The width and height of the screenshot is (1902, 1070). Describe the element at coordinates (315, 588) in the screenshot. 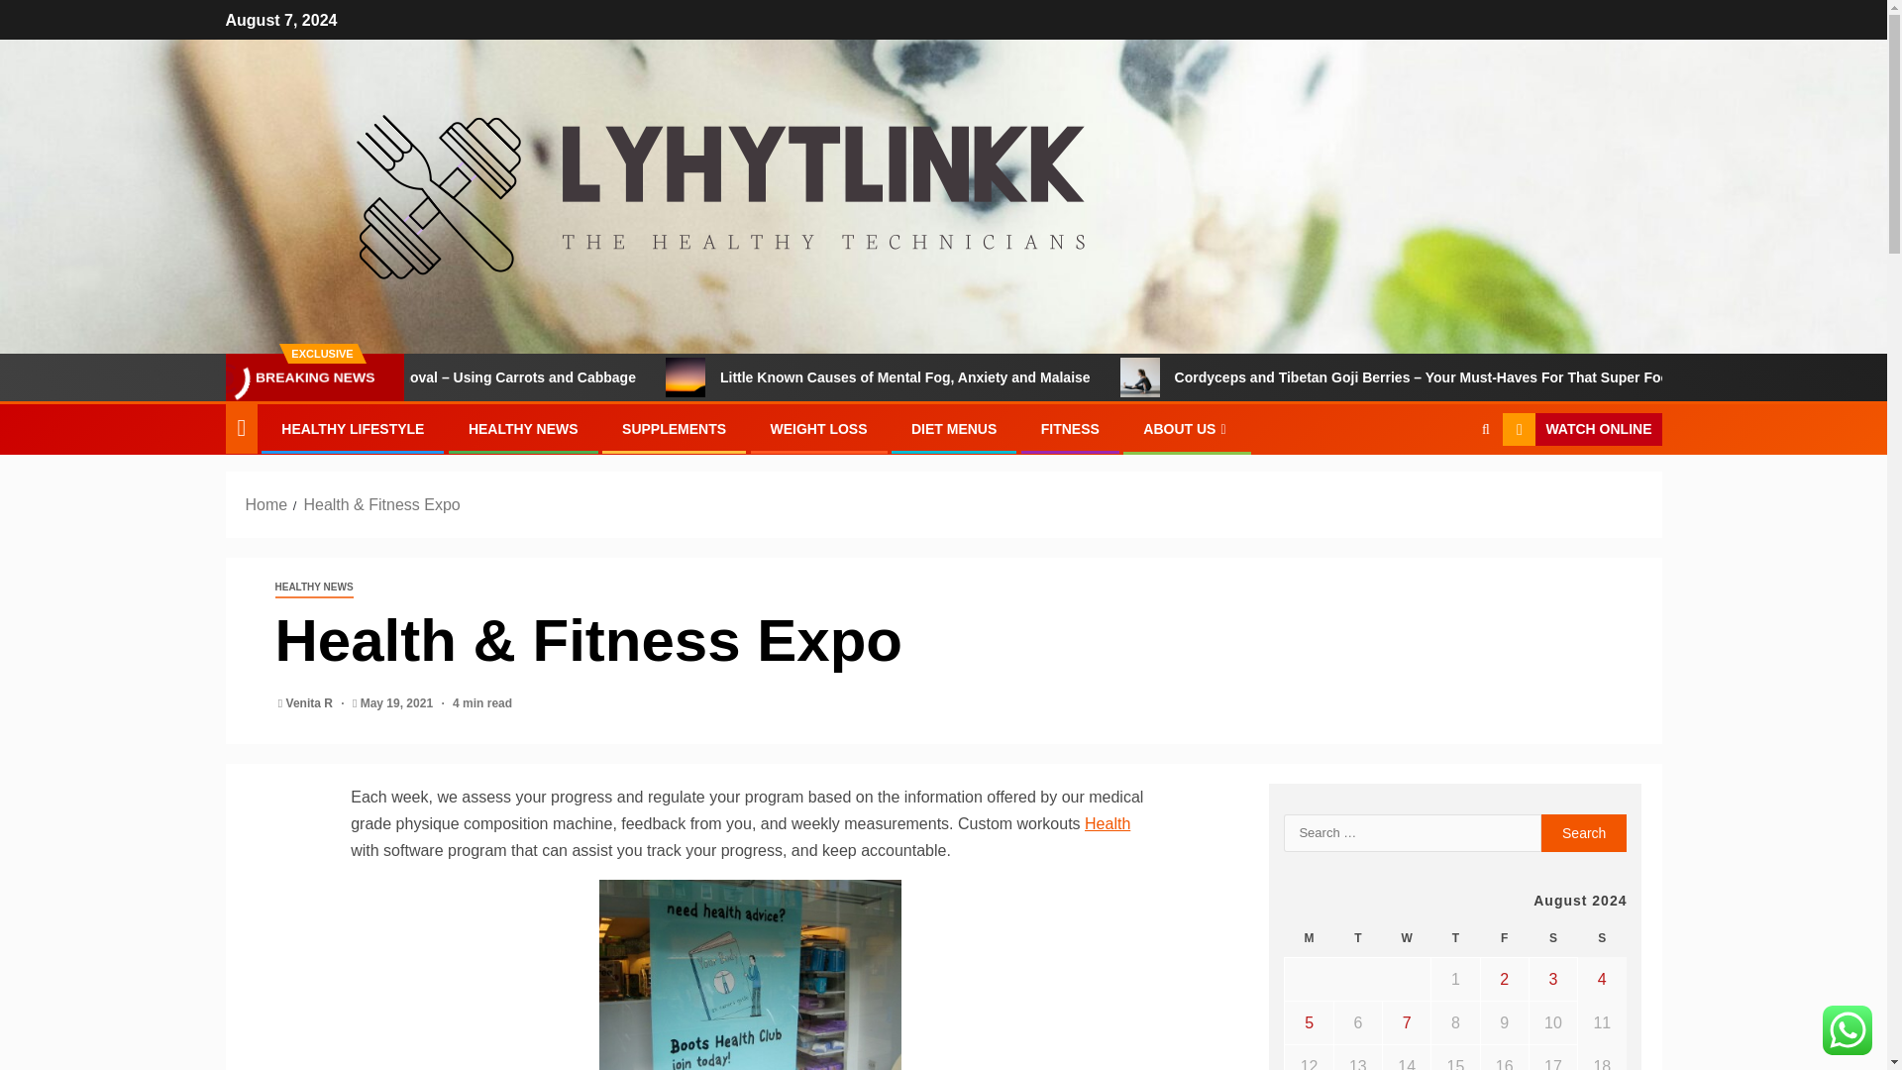

I see `HEALTHY NEWS` at that location.